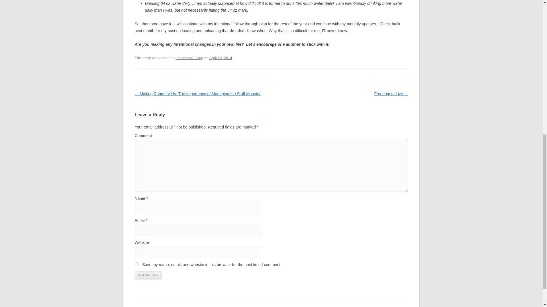 The image size is (547, 307). I want to click on 2:50 am, so click(221, 57).